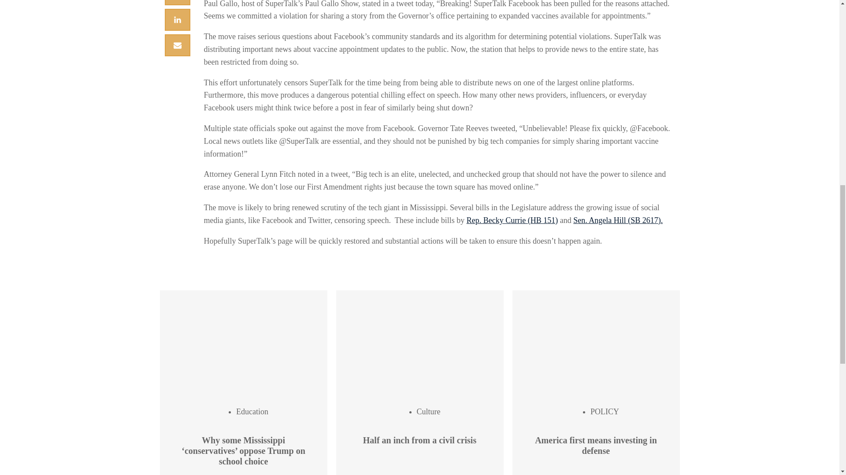 This screenshot has height=475, width=846. What do you see at coordinates (252, 412) in the screenshot?
I see `Education` at bounding box center [252, 412].